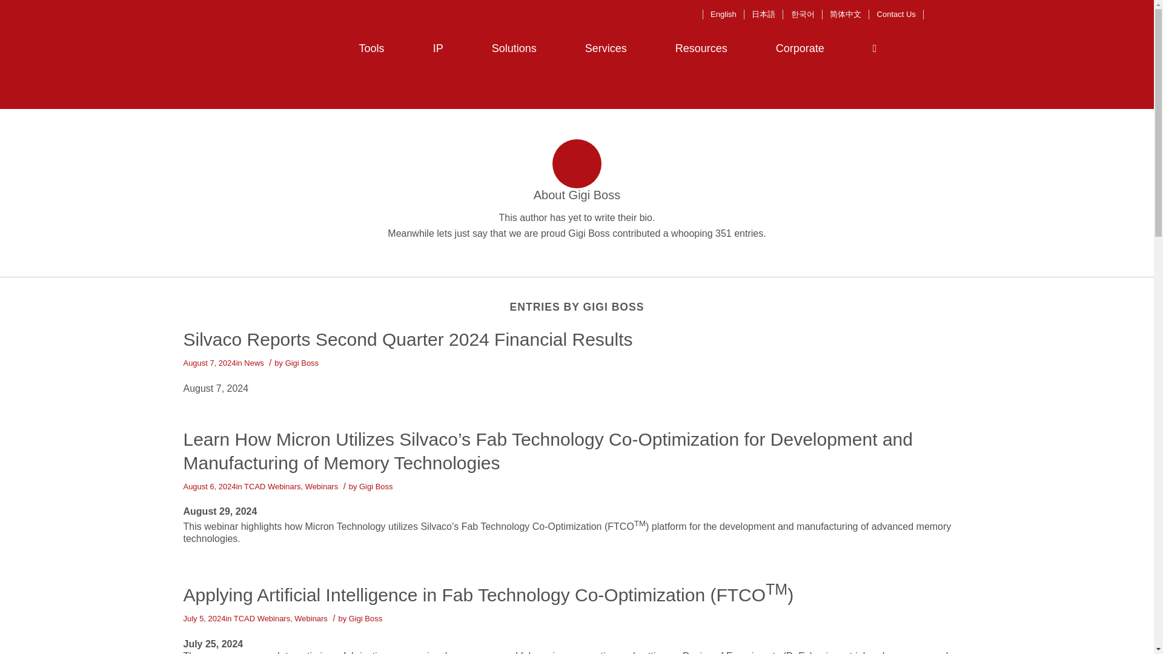 This screenshot has width=1163, height=654. What do you see at coordinates (302, 362) in the screenshot?
I see `Posts by Gigi Boss` at bounding box center [302, 362].